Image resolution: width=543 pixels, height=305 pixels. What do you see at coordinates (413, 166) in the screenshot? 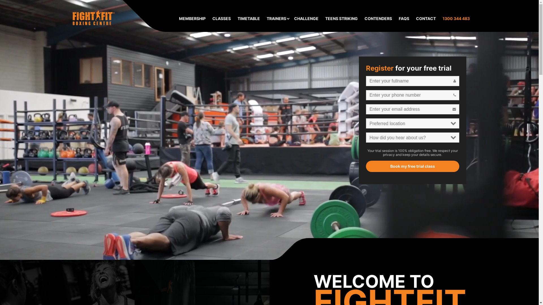
I see `Book my free trial class` at bounding box center [413, 166].